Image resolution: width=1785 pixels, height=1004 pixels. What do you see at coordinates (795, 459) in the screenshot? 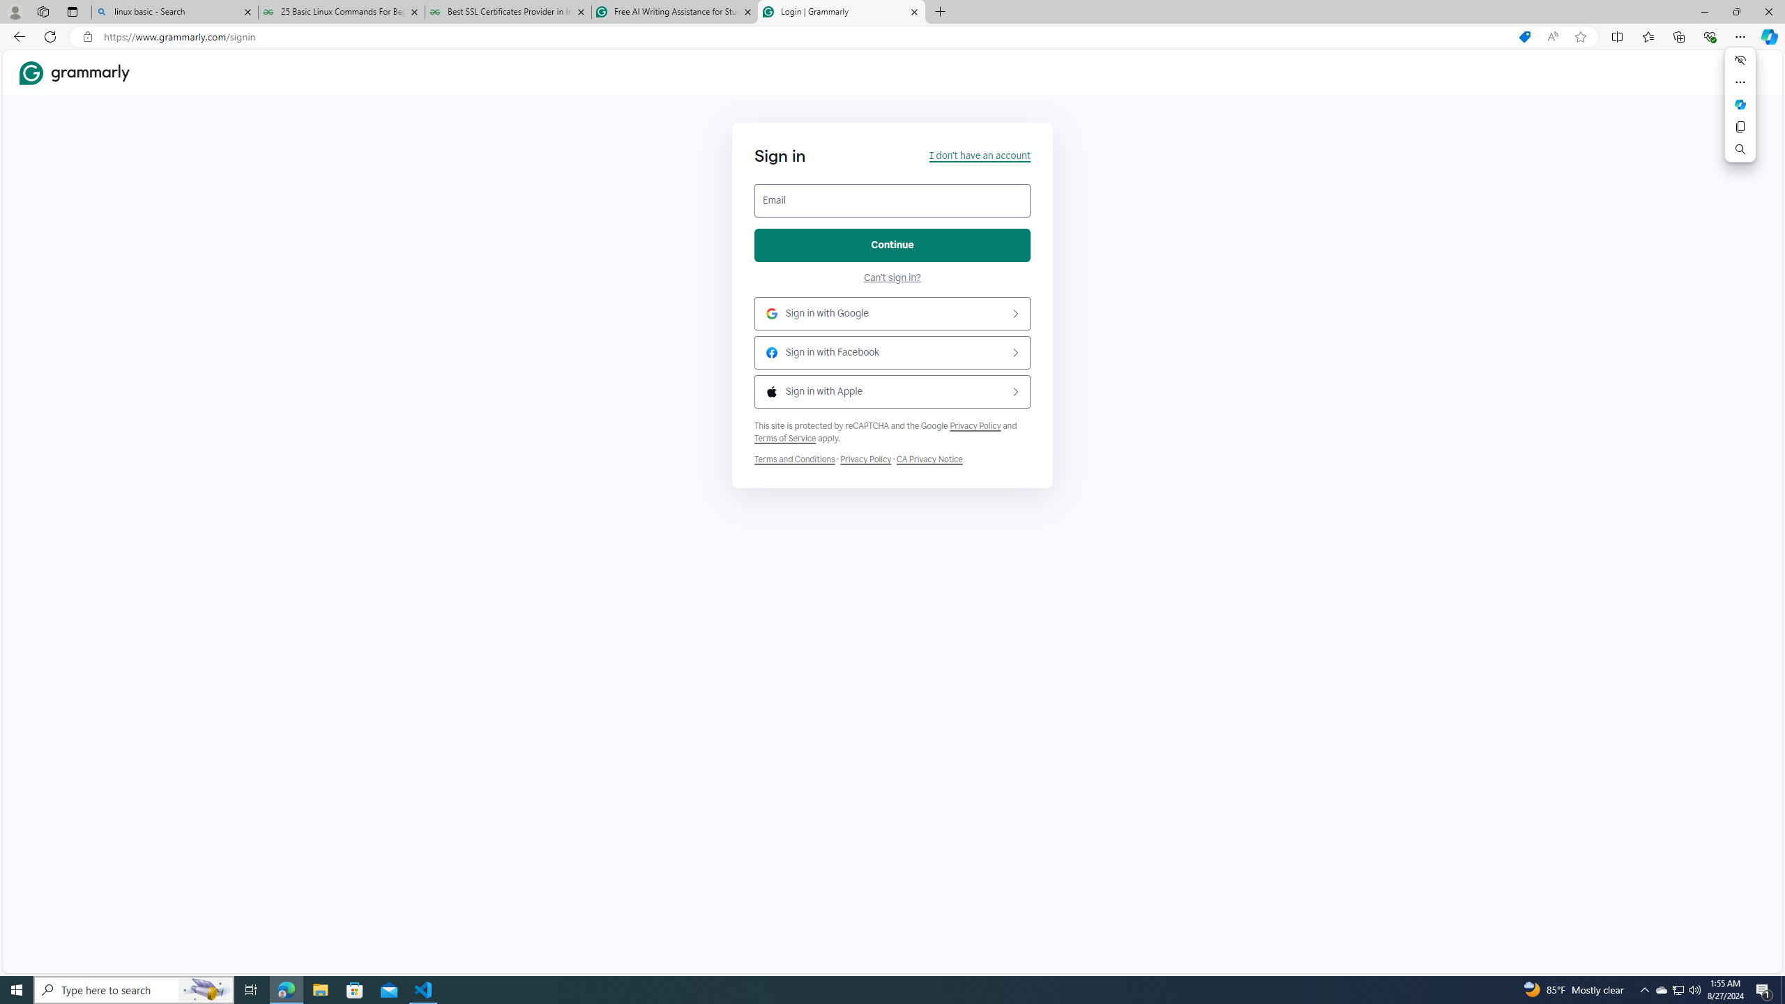
I see `Grammarly Terms and Conditions` at bounding box center [795, 459].